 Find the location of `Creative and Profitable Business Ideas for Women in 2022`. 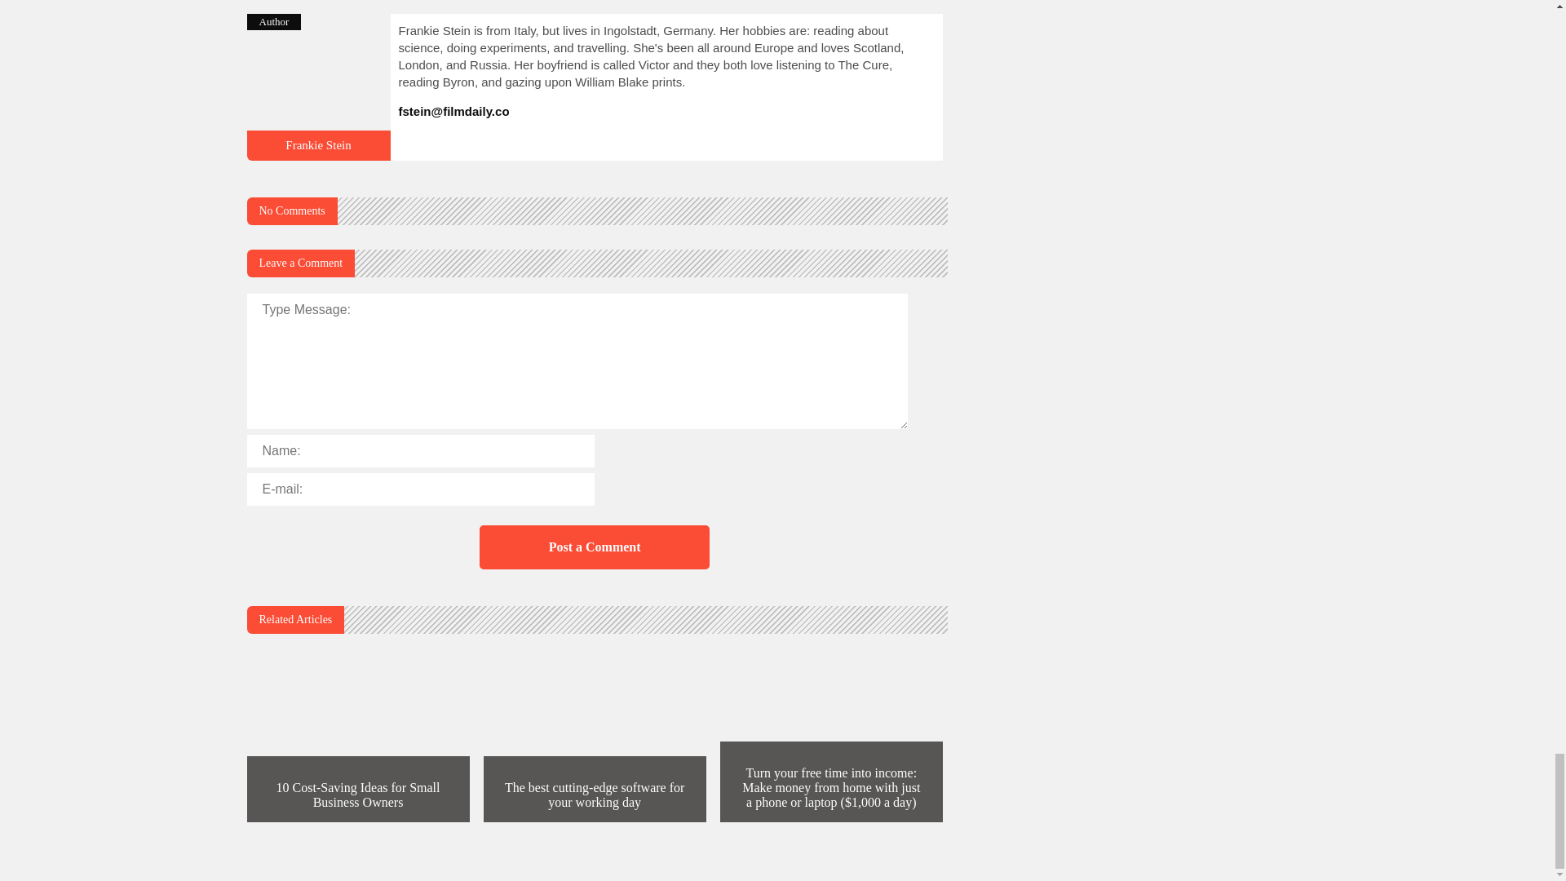

Creative and Profitable Business Ideas for Women in 2022 is located at coordinates (318, 153).